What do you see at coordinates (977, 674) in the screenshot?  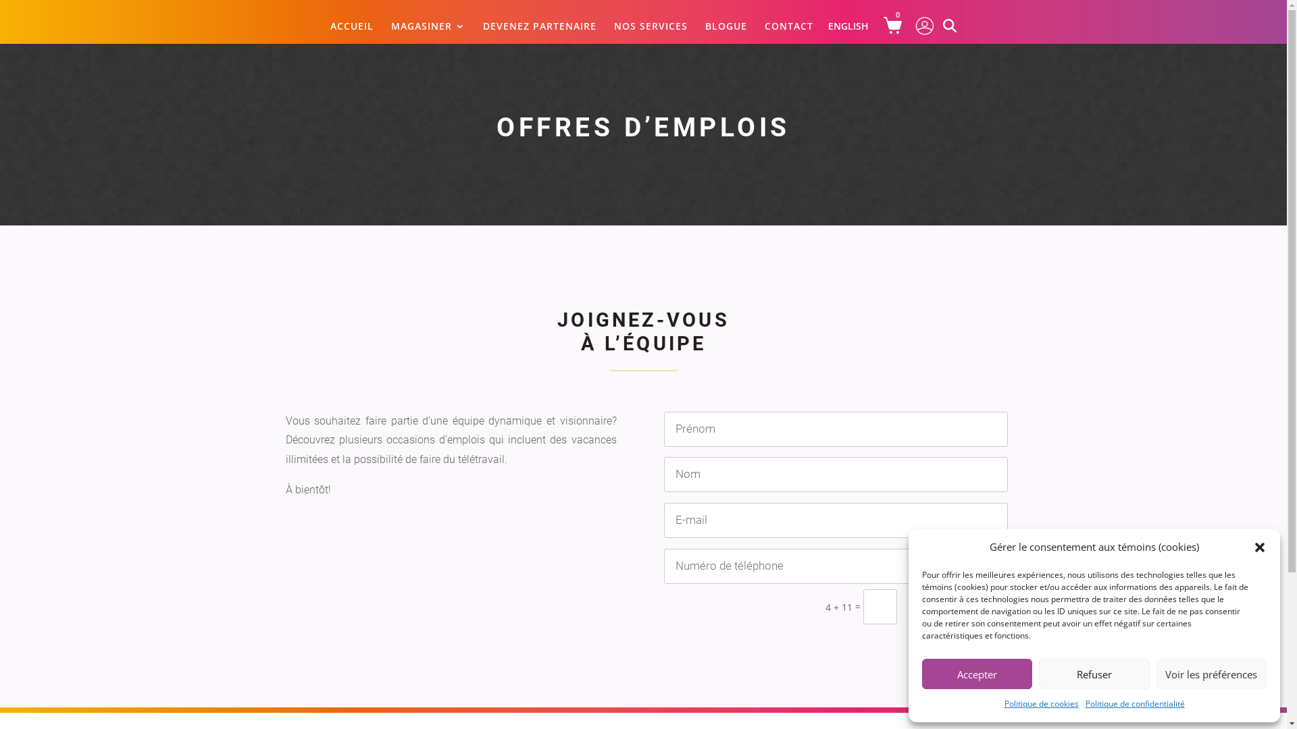 I see `Accepter` at bounding box center [977, 674].